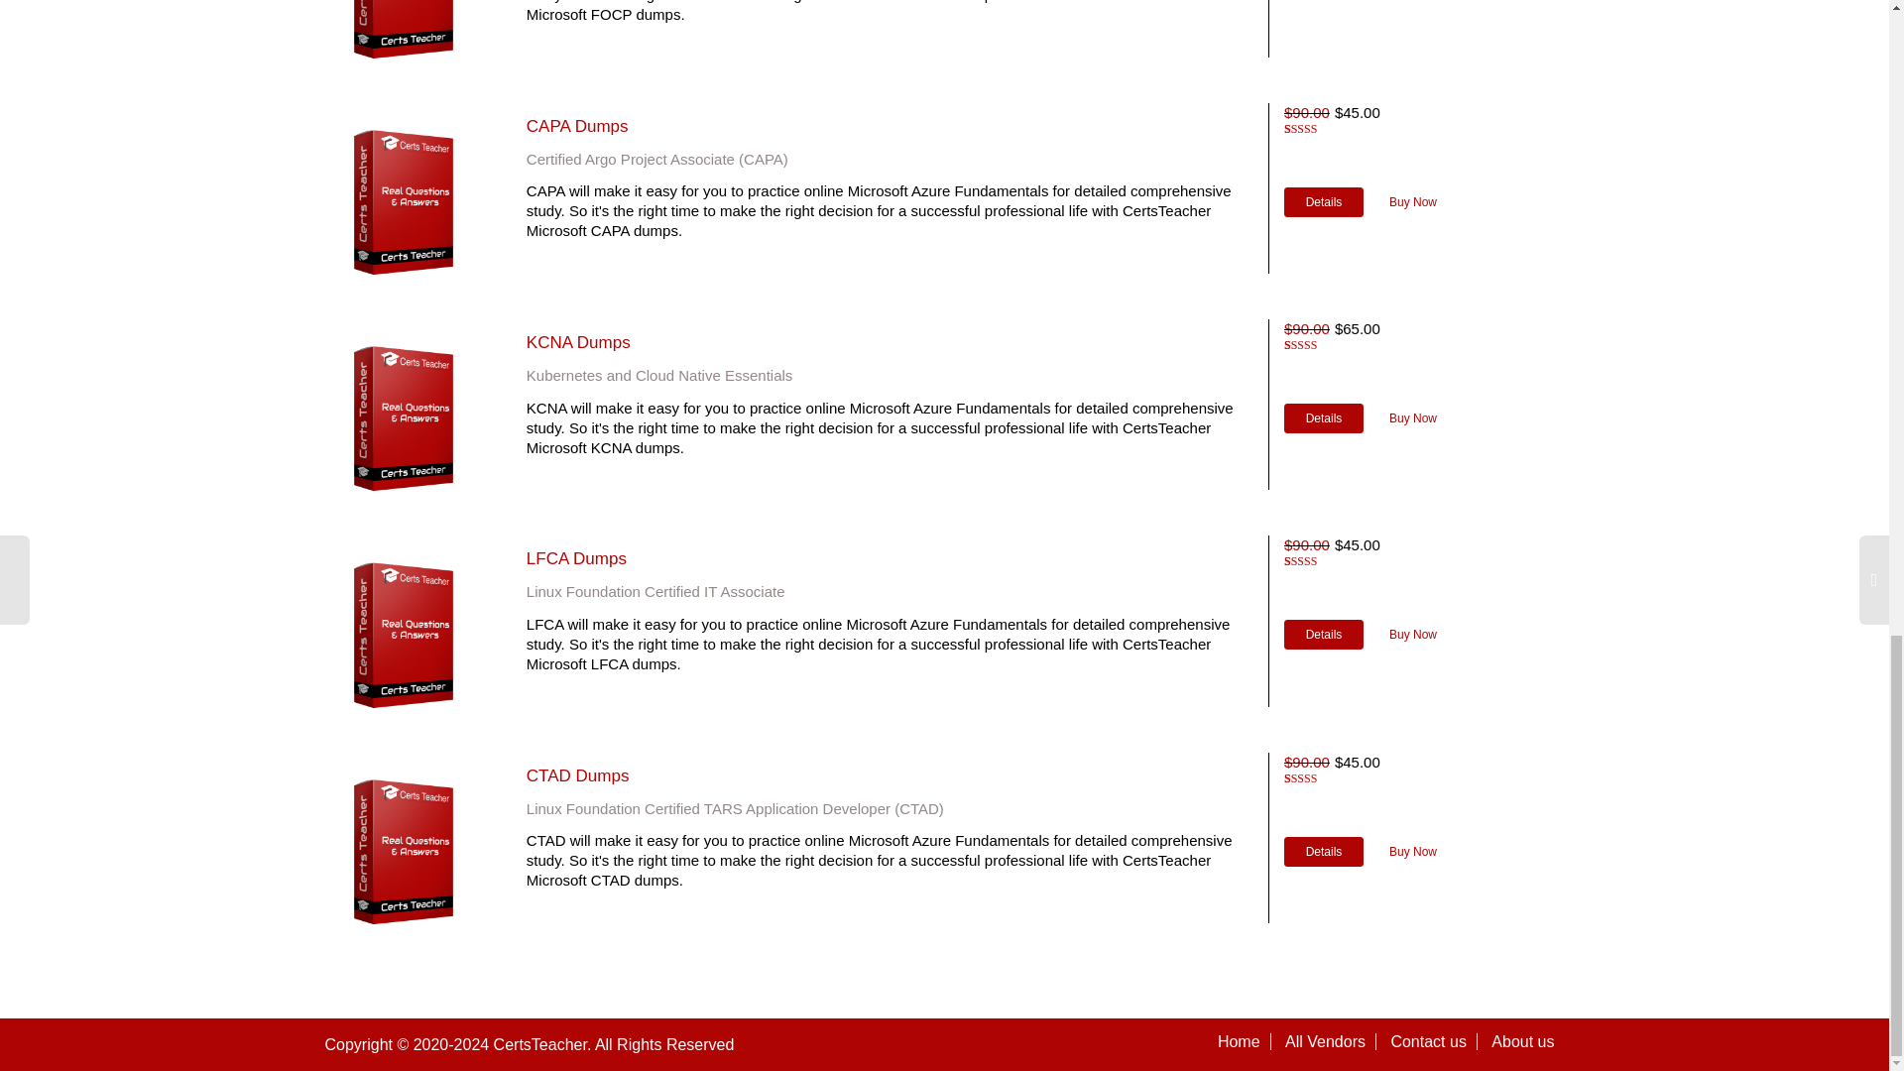 The height and width of the screenshot is (1071, 1904). What do you see at coordinates (577, 126) in the screenshot?
I see `CAPA Dumps` at bounding box center [577, 126].